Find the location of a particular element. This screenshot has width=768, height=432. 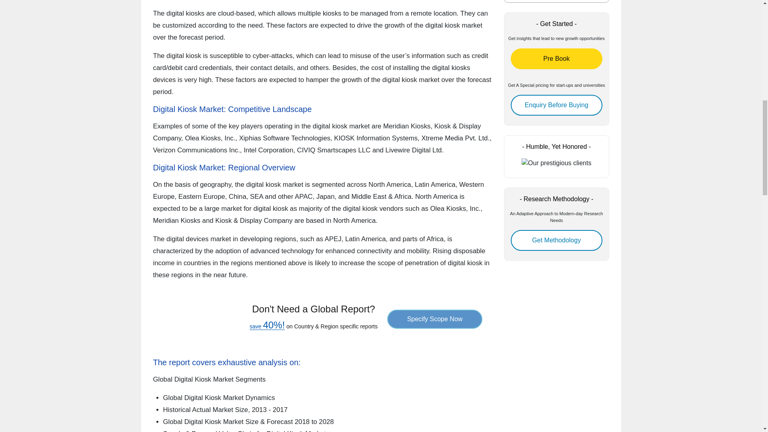

Specify Scope Now is located at coordinates (434, 319).